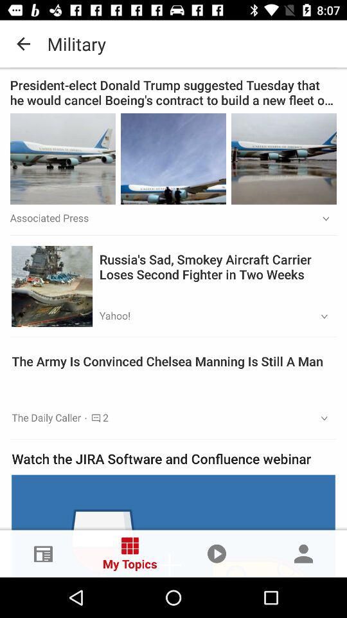 This screenshot has height=618, width=347. Describe the element at coordinates (51, 286) in the screenshot. I see `select the image which is to the left side of the text yahoo ` at that location.